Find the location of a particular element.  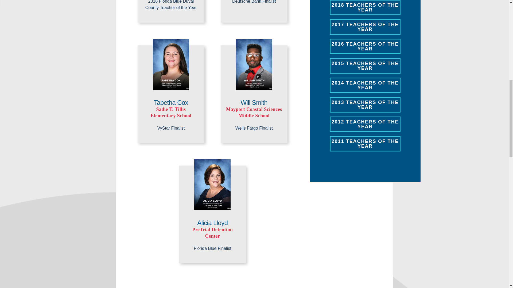

EDDYs 2016 is located at coordinates (365, 46).